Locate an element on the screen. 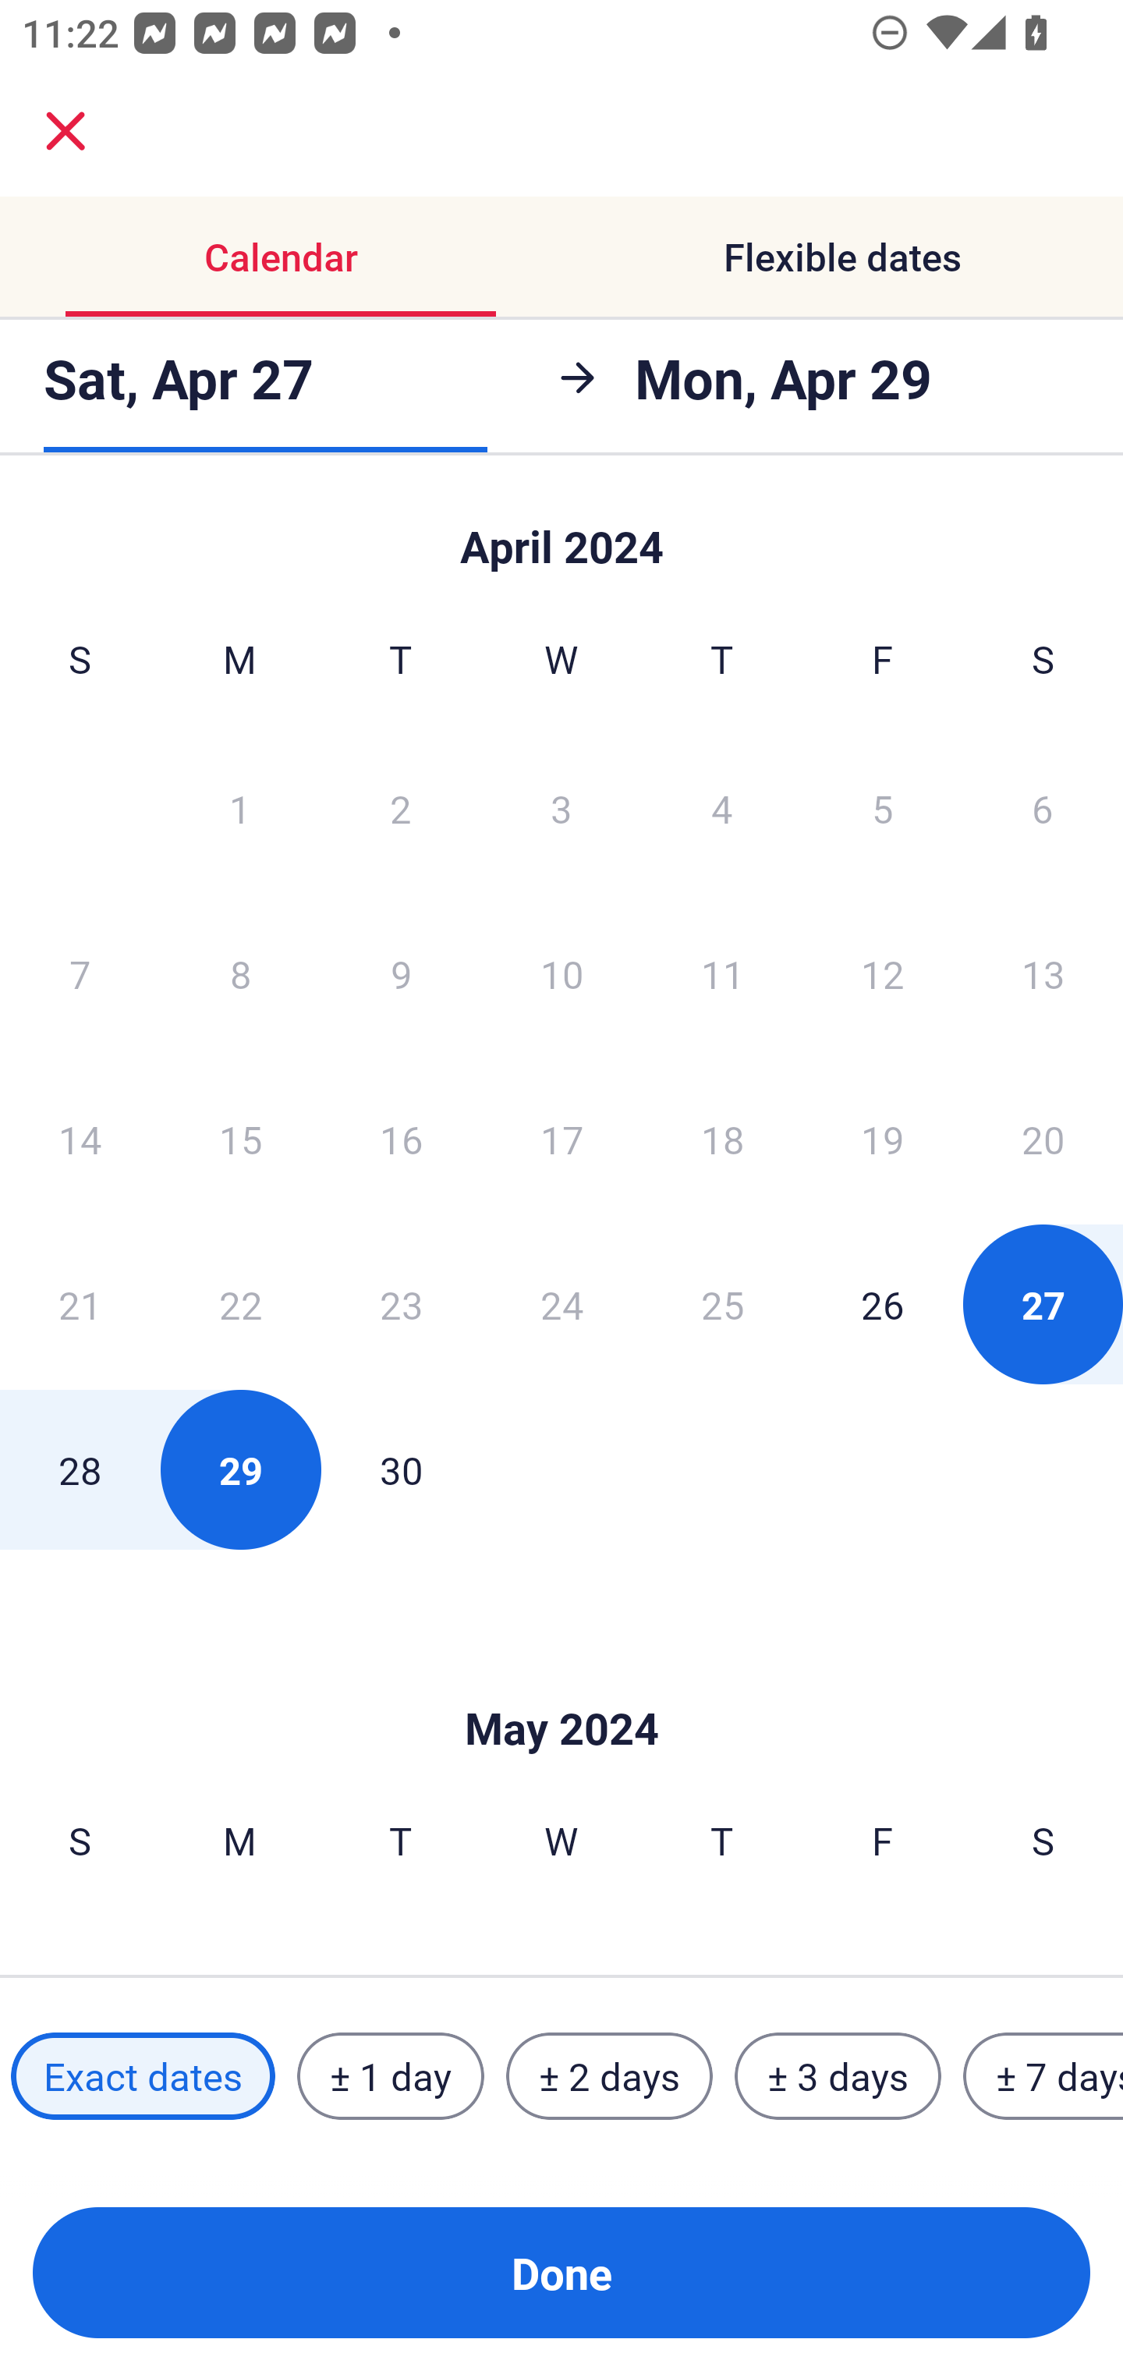 The height and width of the screenshot is (2371, 1123). 3 Wednesday, April 3, 2024 is located at coordinates (561, 808).